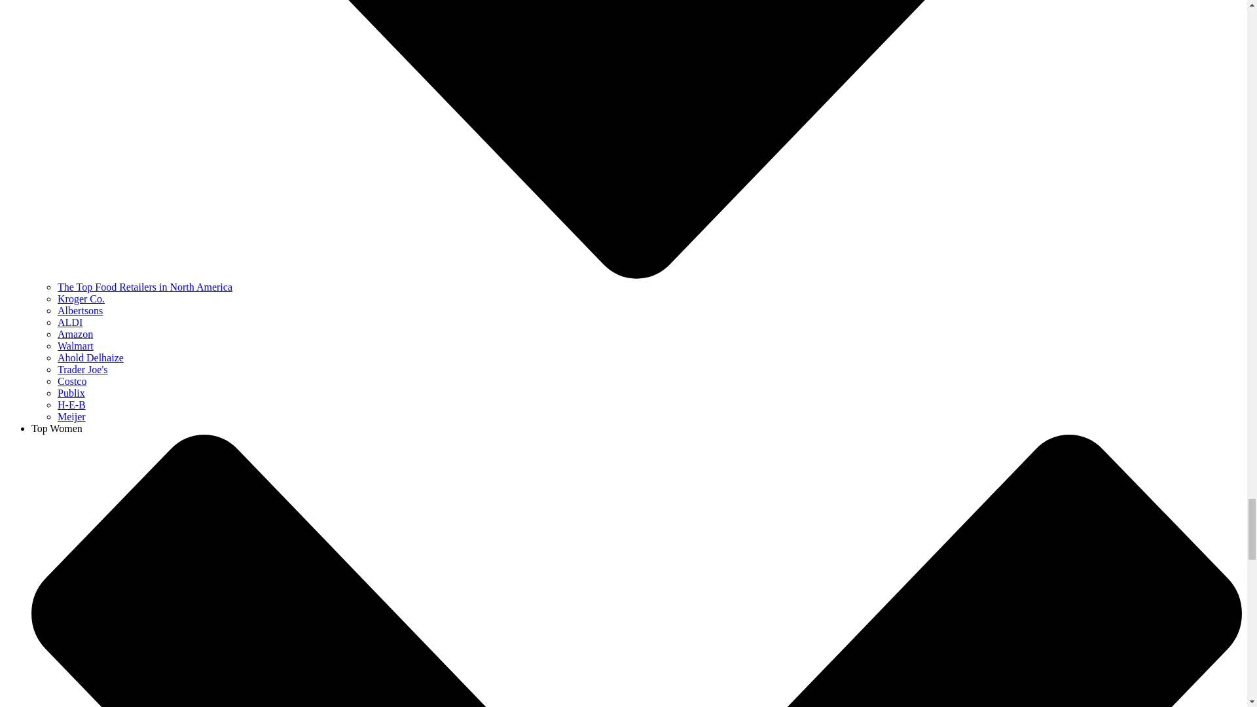 The image size is (1257, 707). I want to click on ALDI, so click(70, 322).